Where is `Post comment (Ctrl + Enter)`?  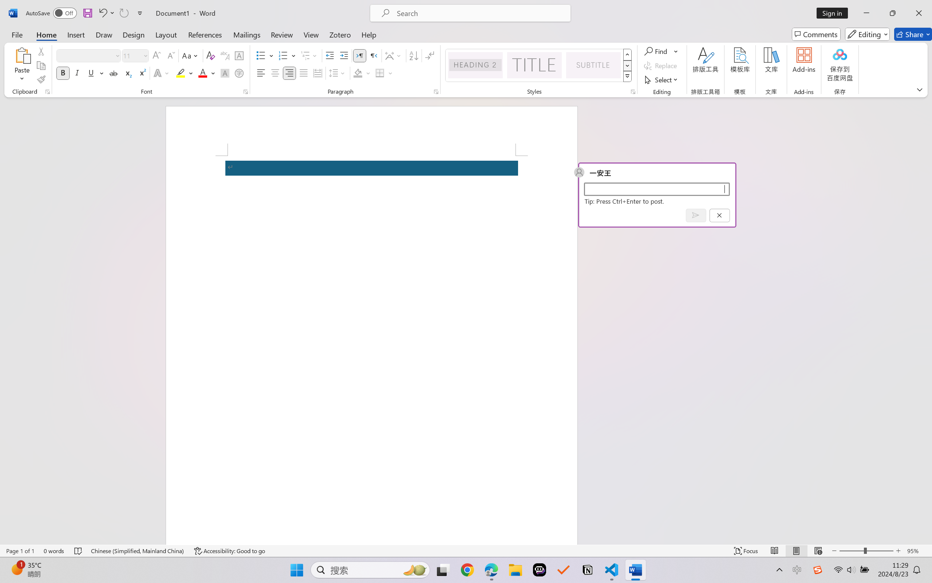
Post comment (Ctrl + Enter) is located at coordinates (695, 215).